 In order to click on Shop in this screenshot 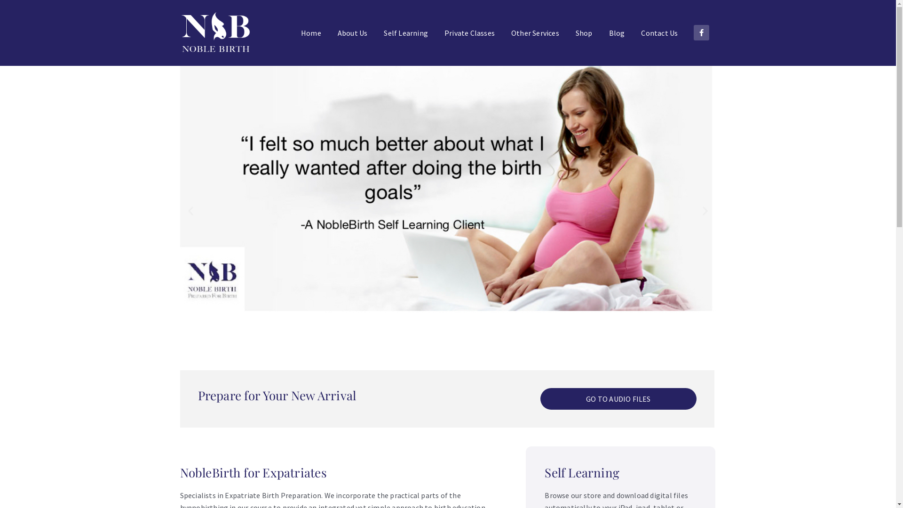, I will do `click(584, 33)`.